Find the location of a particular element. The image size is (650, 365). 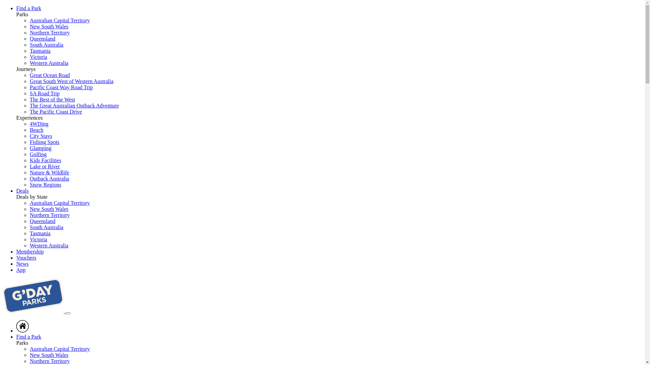

Western Australia is located at coordinates (49, 245).